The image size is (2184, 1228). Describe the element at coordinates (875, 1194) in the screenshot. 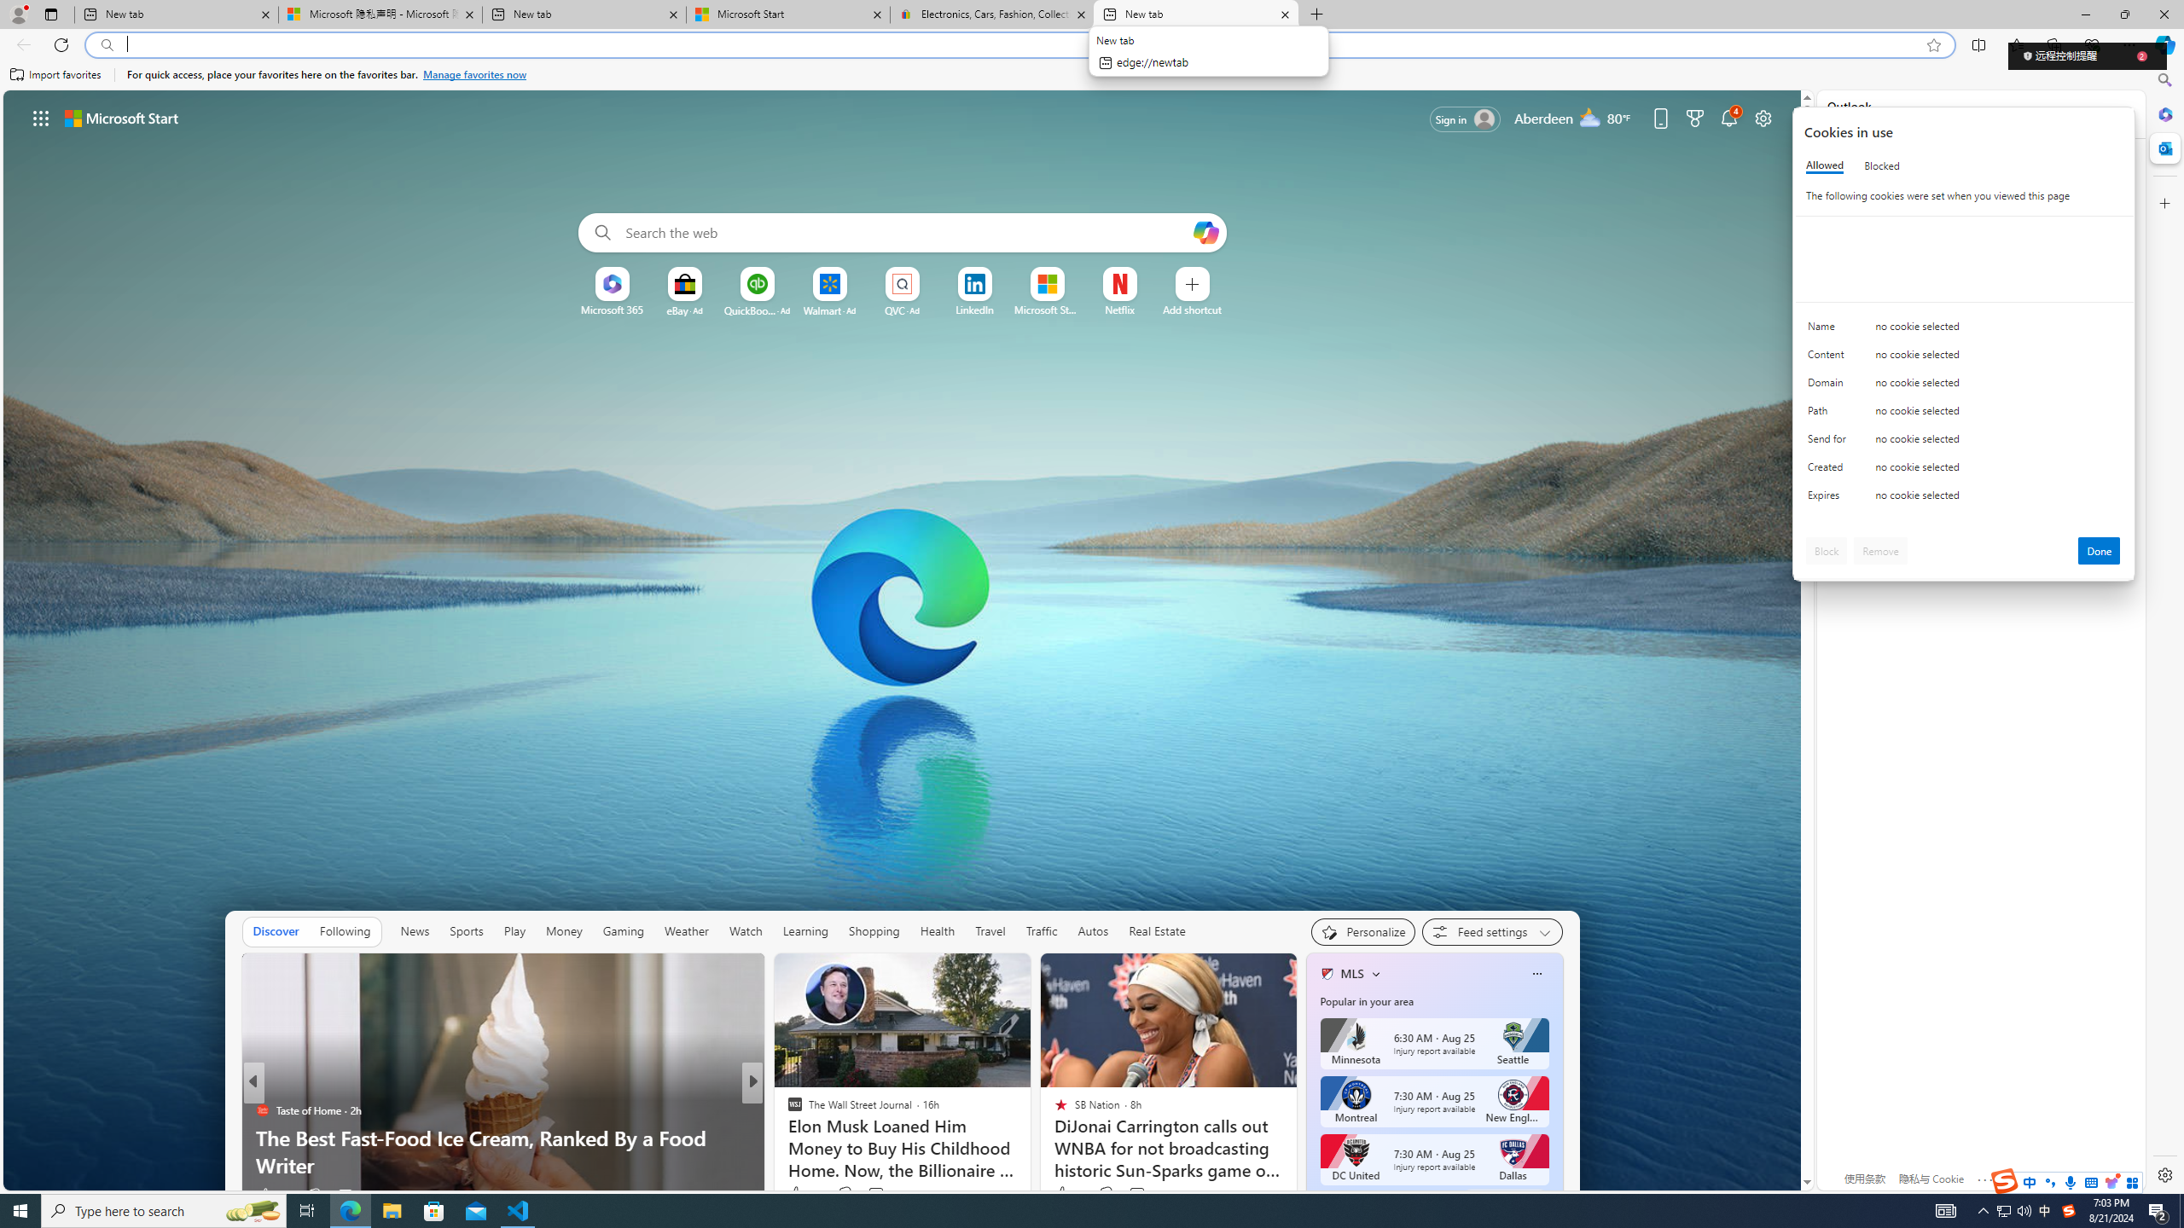

I see `View comments 5 Comment` at that location.